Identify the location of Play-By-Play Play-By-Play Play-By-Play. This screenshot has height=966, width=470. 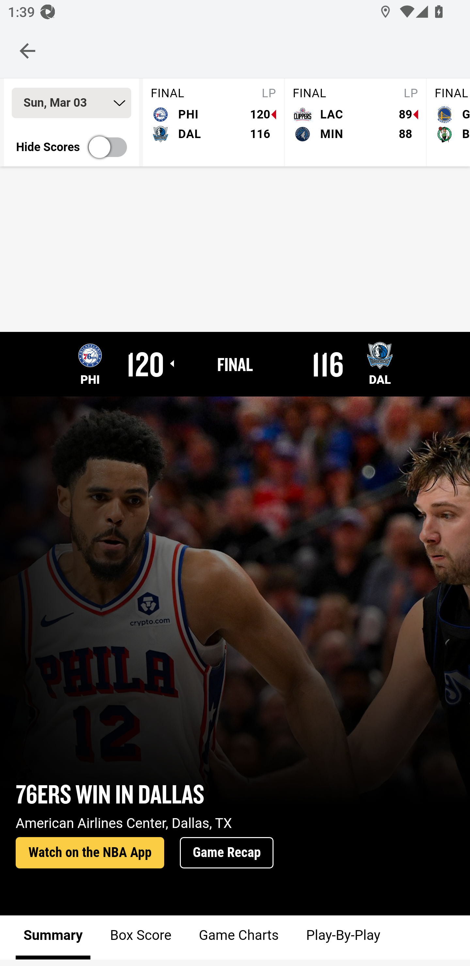
(343, 937).